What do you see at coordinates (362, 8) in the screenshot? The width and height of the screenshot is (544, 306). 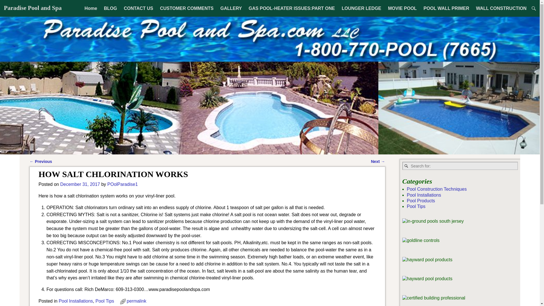 I see `LOUNGER LEDGE` at bounding box center [362, 8].